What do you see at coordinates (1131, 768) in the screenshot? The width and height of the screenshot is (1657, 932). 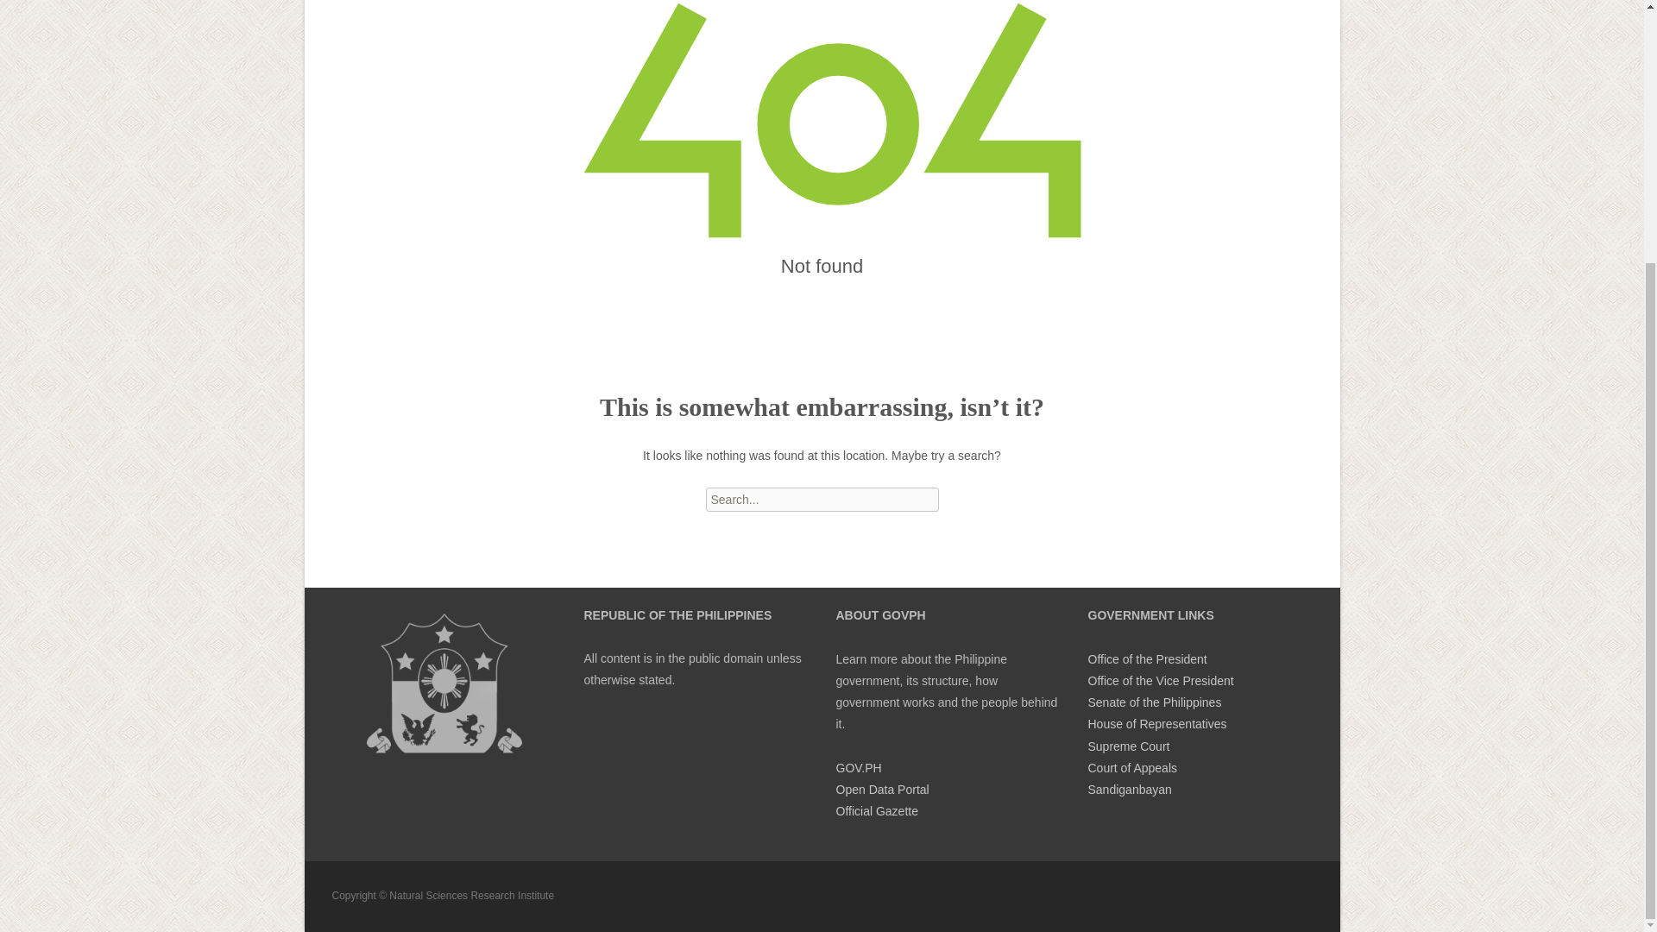 I see `Court of Appeals` at bounding box center [1131, 768].